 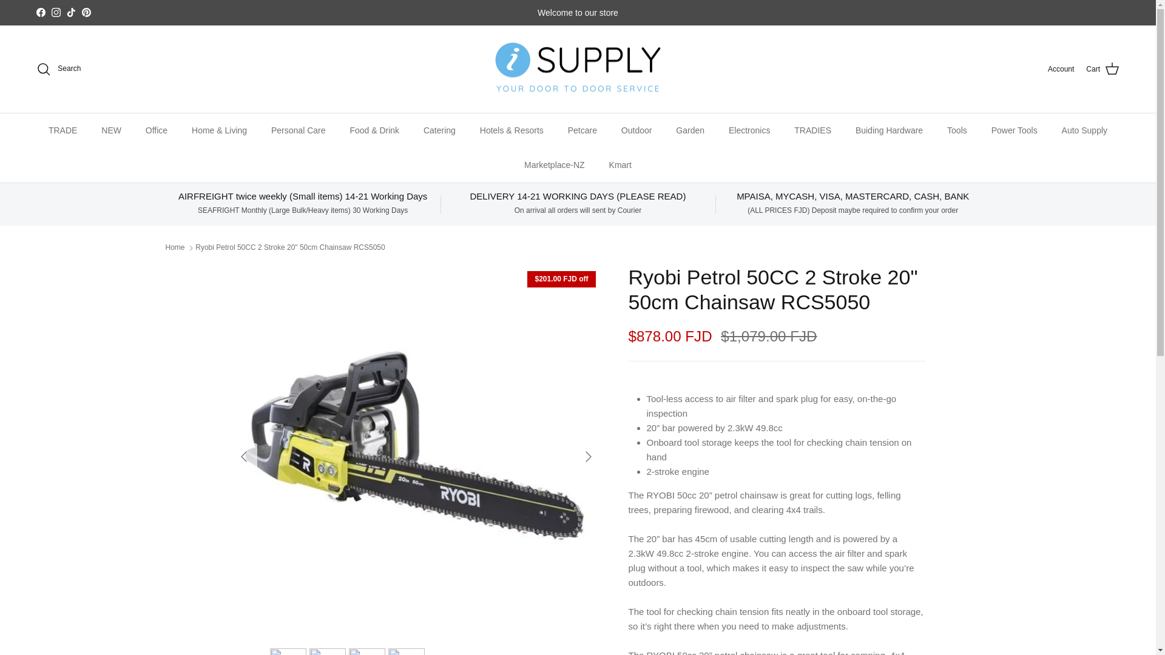 What do you see at coordinates (86, 12) in the screenshot?
I see `i Supply Solutions NZ   on Pinterest` at bounding box center [86, 12].